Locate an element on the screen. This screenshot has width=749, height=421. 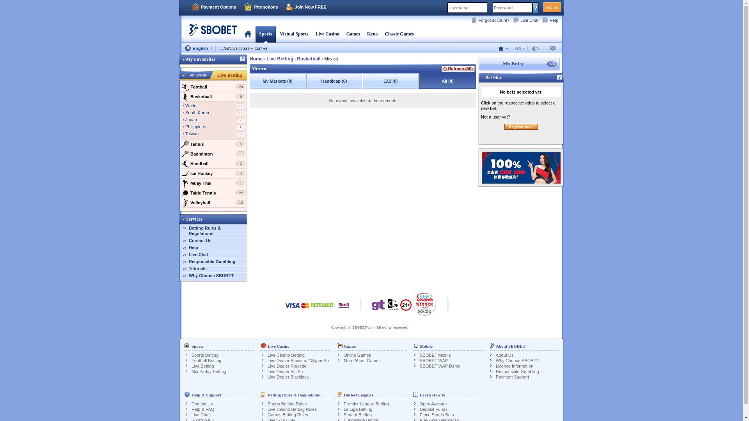
Tutorials is located at coordinates (198, 269).